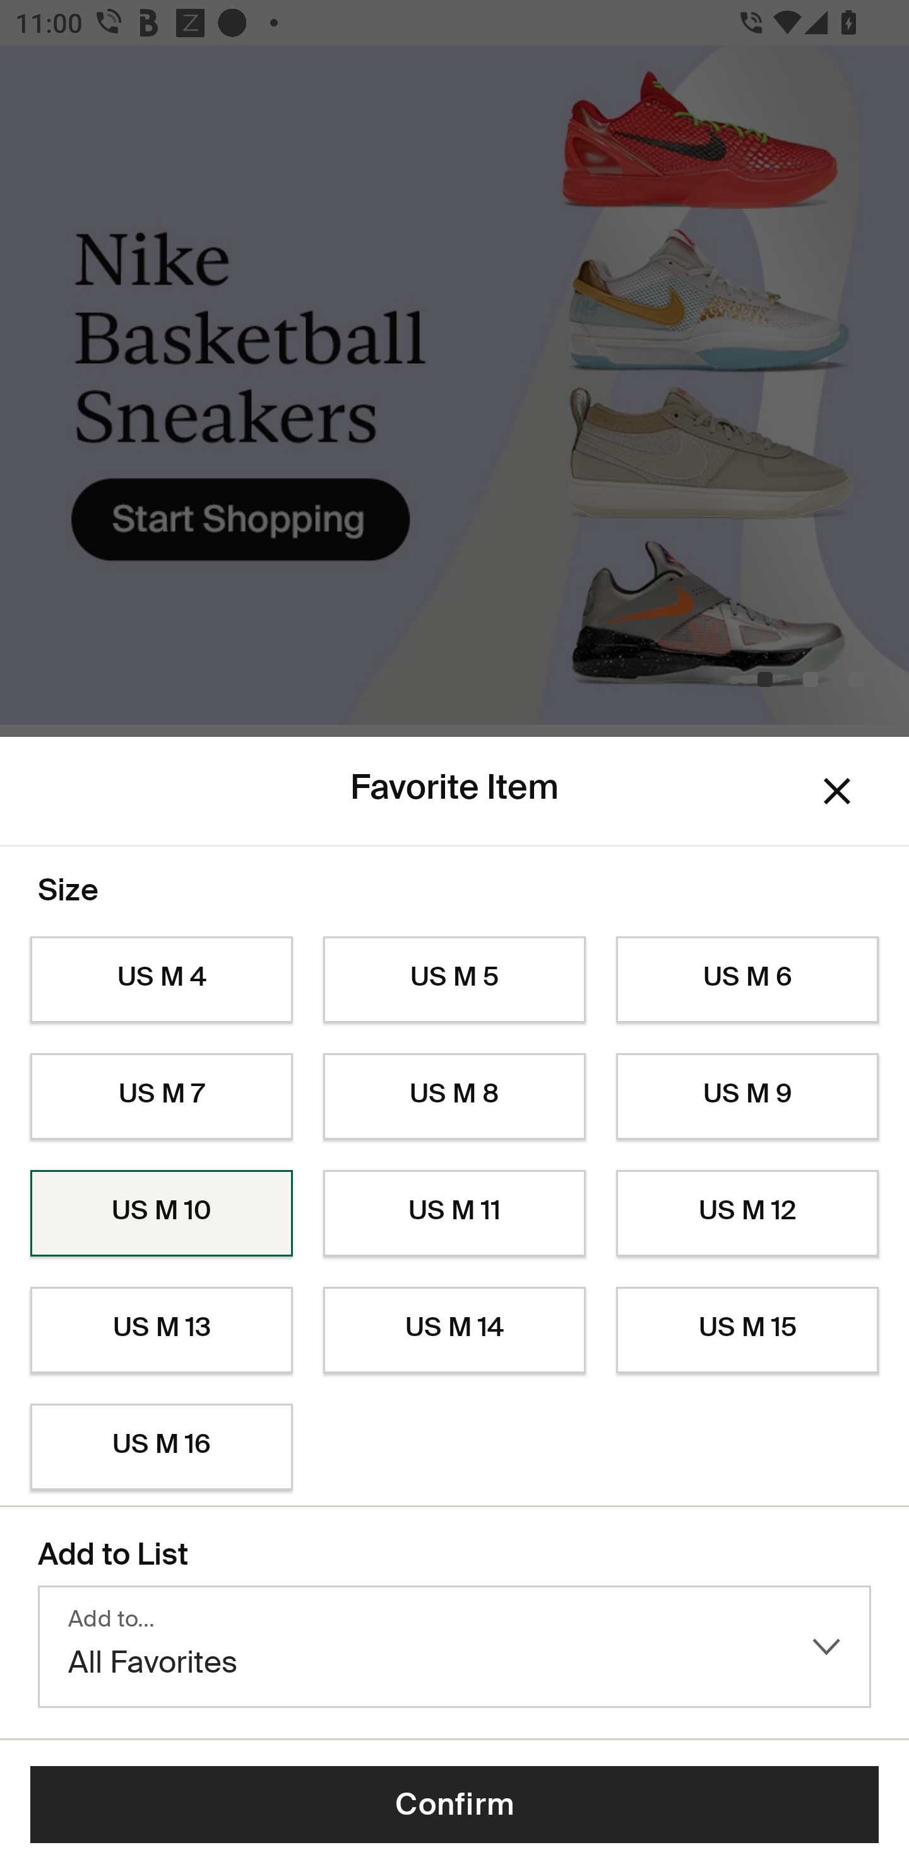  I want to click on US M 5, so click(454, 980).